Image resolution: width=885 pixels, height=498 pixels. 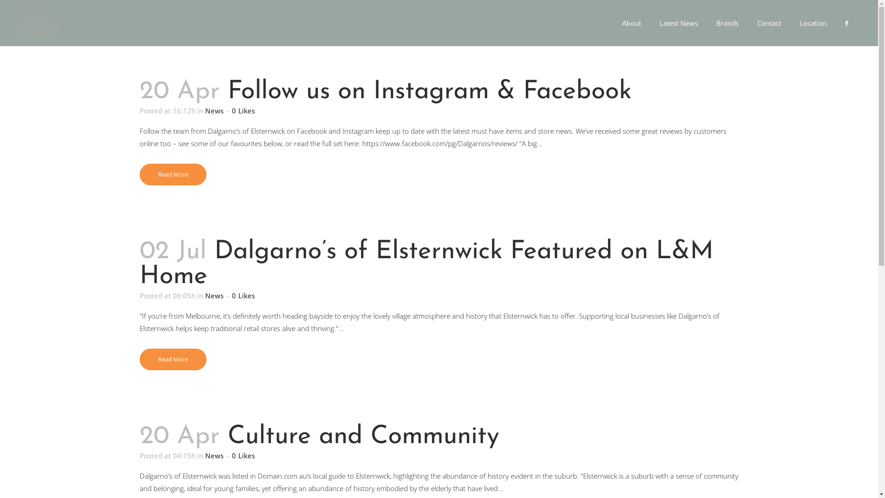 What do you see at coordinates (727, 23) in the screenshot?
I see `Brands` at bounding box center [727, 23].